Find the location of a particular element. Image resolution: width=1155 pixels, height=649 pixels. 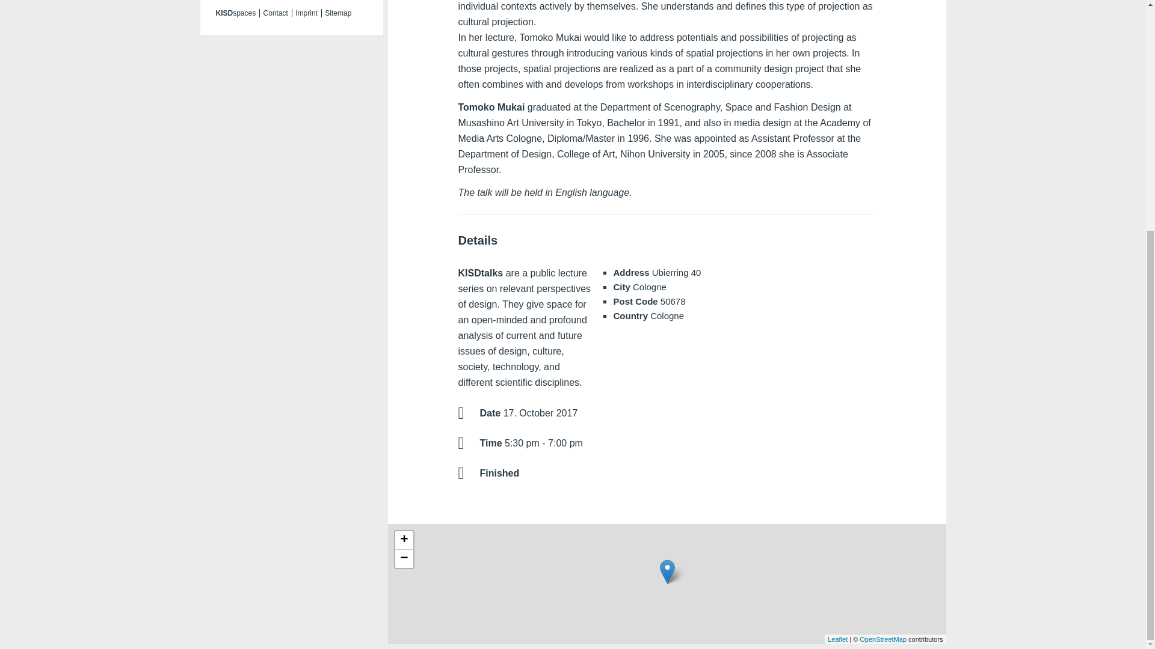

Imprint is located at coordinates (306, 13).